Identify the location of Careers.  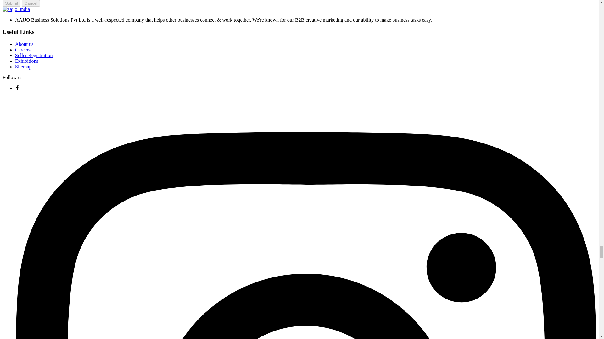
(23, 50).